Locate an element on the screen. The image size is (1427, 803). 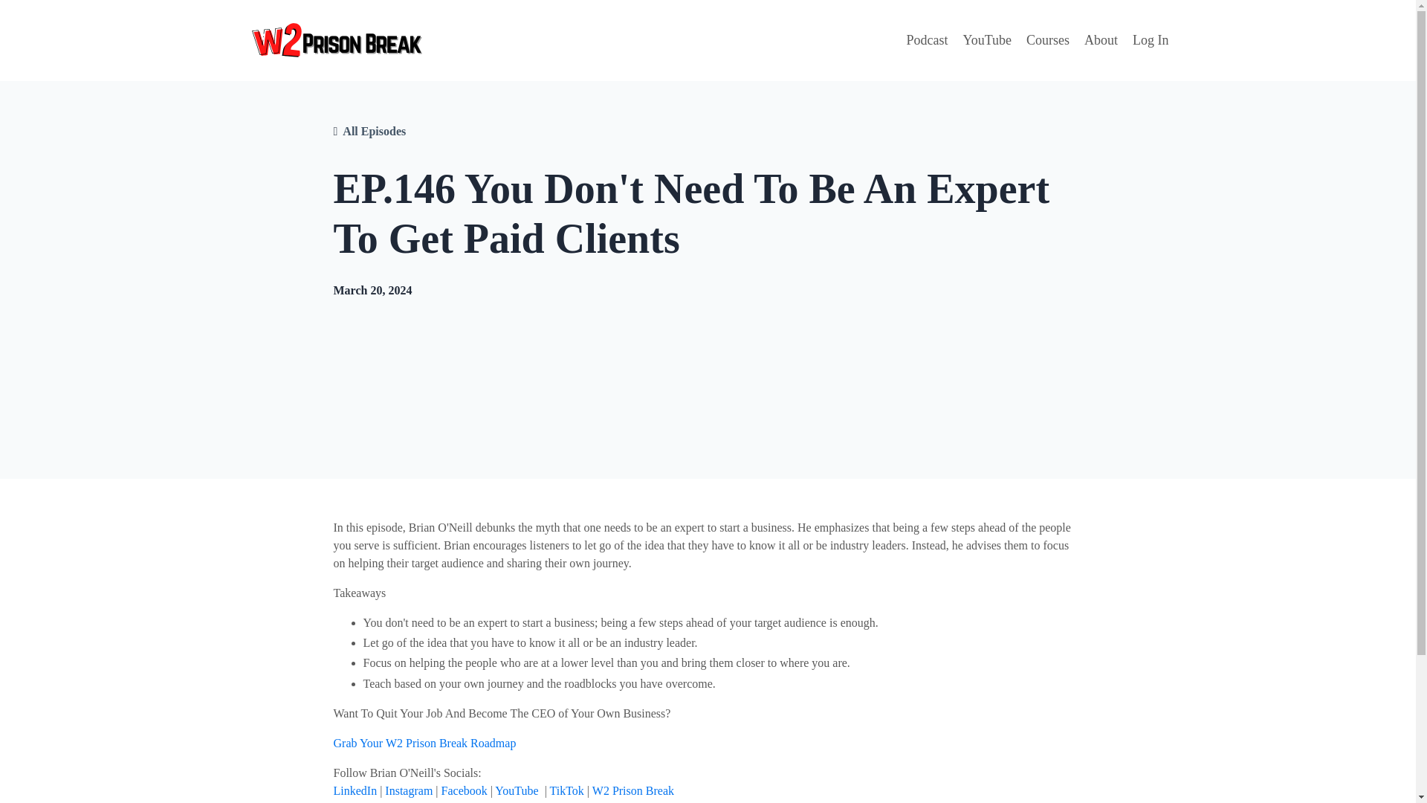
March 20, 2024 at 1:00pm CST is located at coordinates (372, 290).